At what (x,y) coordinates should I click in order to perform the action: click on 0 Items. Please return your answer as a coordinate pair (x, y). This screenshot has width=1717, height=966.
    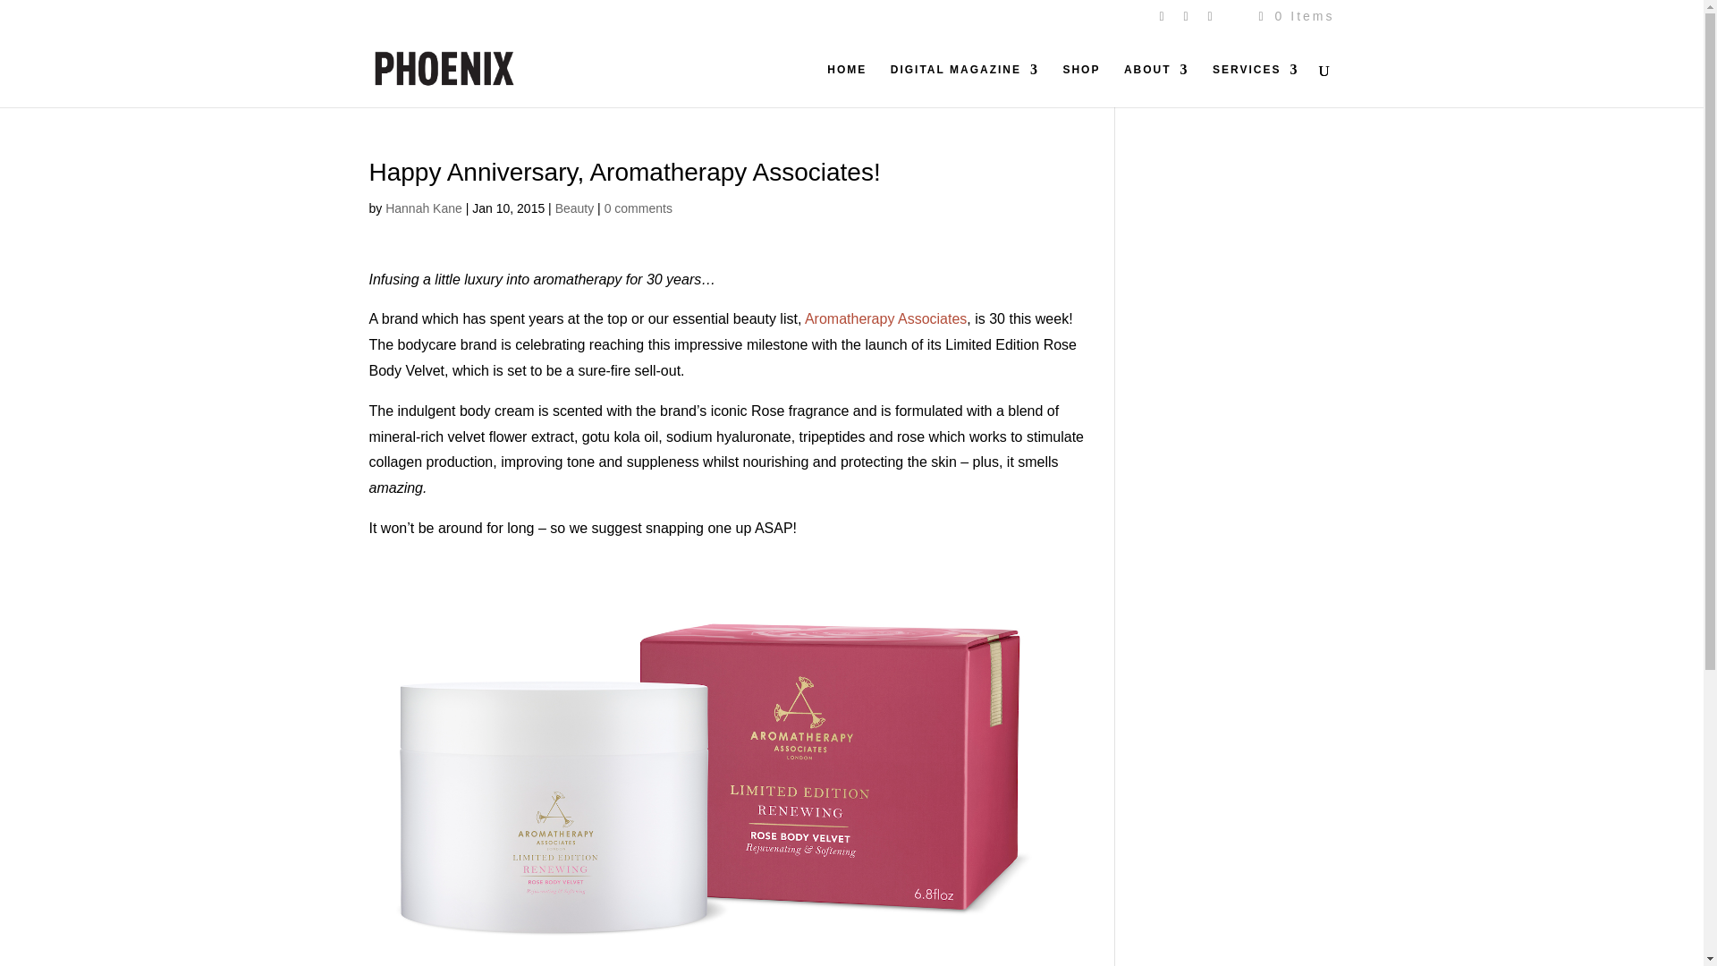
    Looking at the image, I should click on (1294, 15).